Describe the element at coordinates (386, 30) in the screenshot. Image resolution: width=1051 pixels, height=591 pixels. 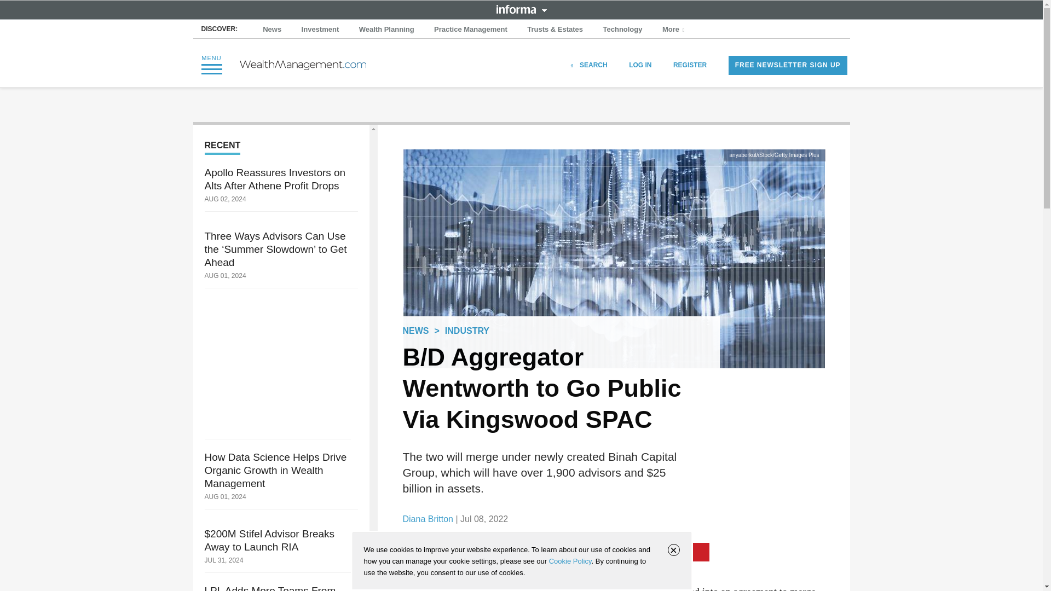
I see `Wealth Planning` at that location.